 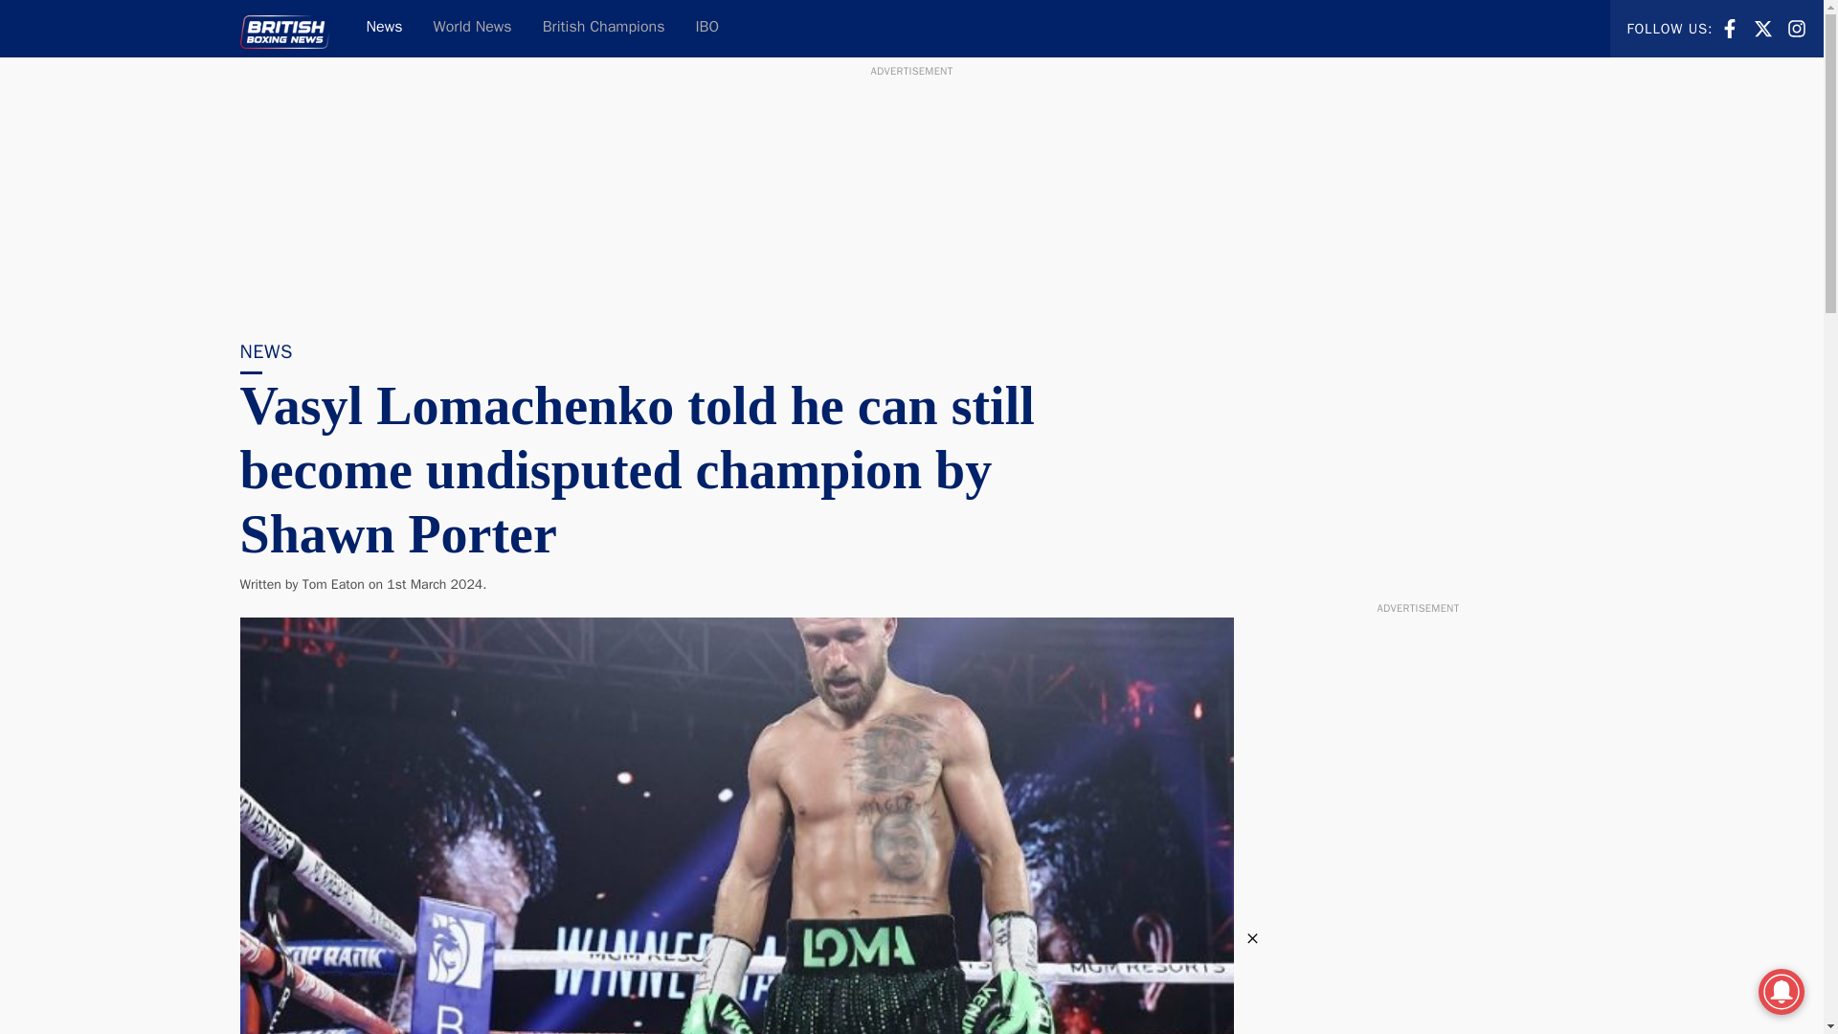 What do you see at coordinates (603, 29) in the screenshot?
I see `News` at bounding box center [603, 29].